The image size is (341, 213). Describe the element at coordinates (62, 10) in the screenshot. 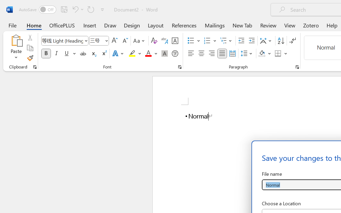

I see `Quick Access Toolbar` at that location.